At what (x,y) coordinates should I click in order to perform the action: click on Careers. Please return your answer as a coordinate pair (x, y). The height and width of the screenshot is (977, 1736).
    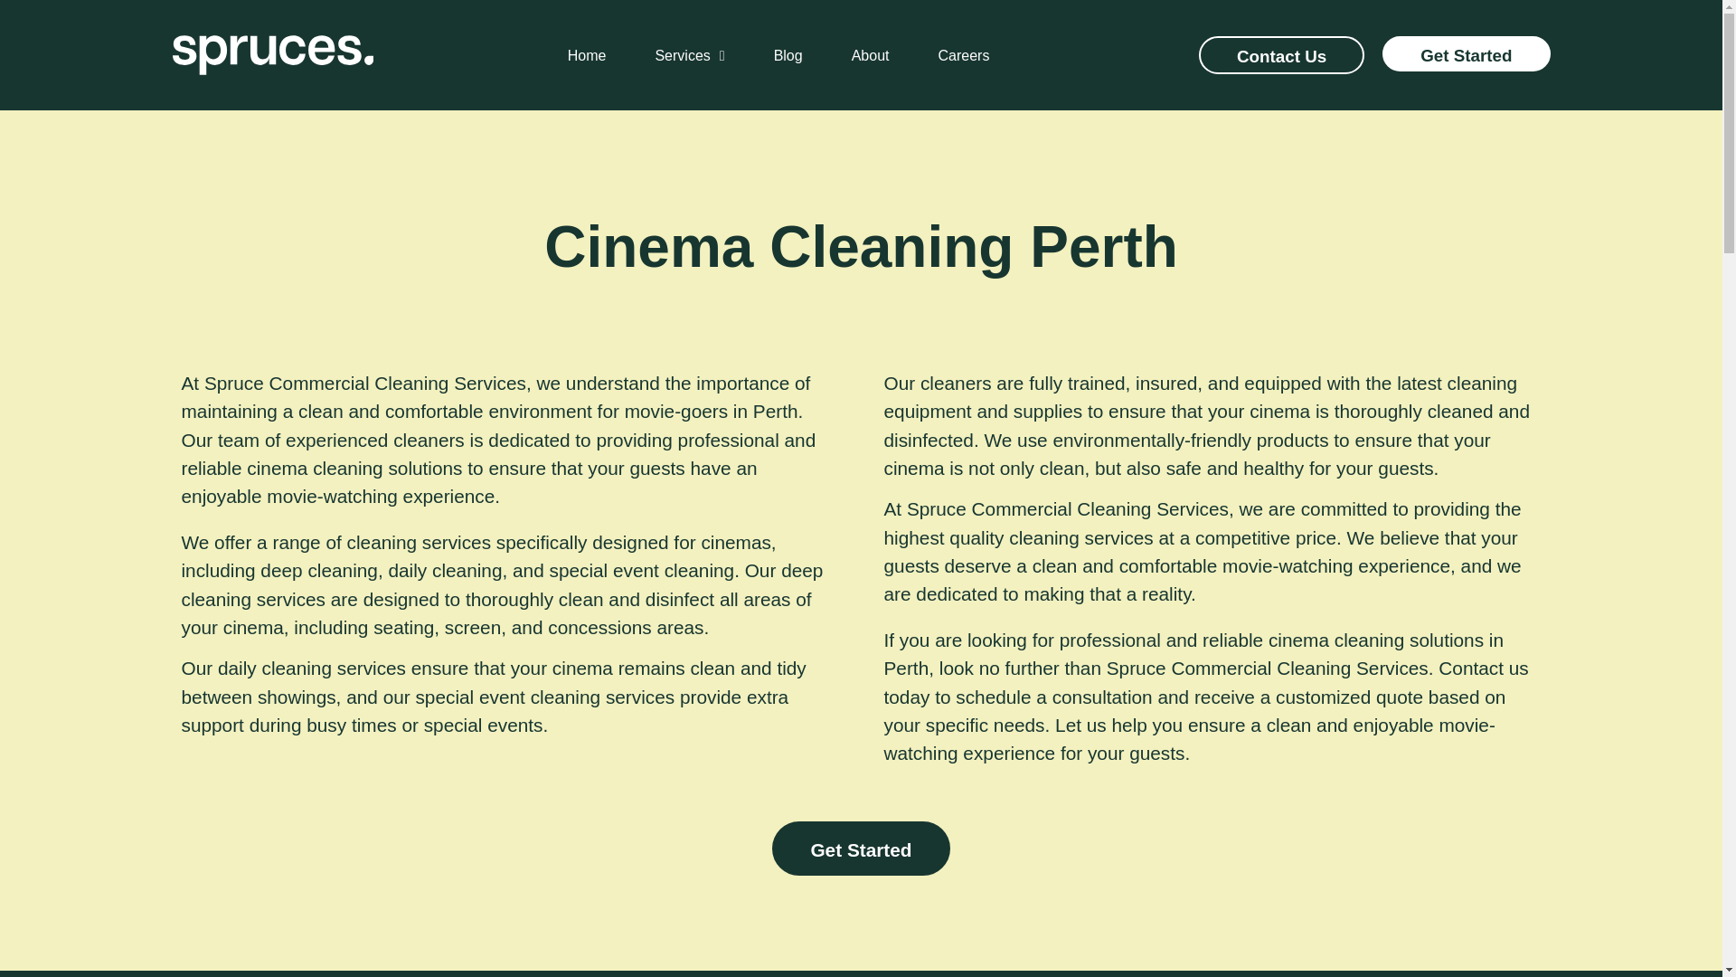
    Looking at the image, I should click on (963, 54).